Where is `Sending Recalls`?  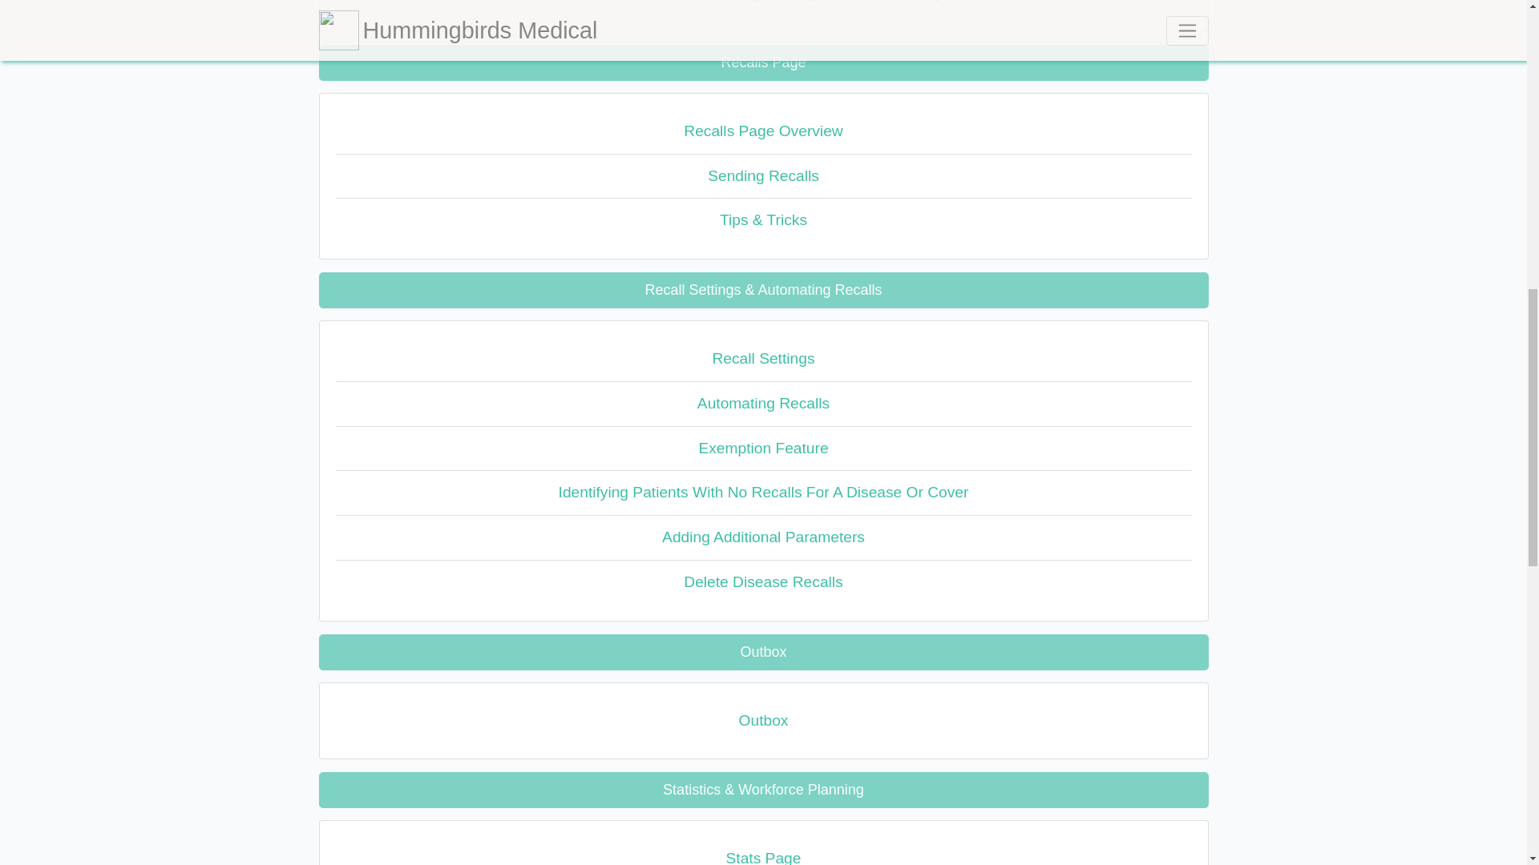 Sending Recalls is located at coordinates (763, 177).